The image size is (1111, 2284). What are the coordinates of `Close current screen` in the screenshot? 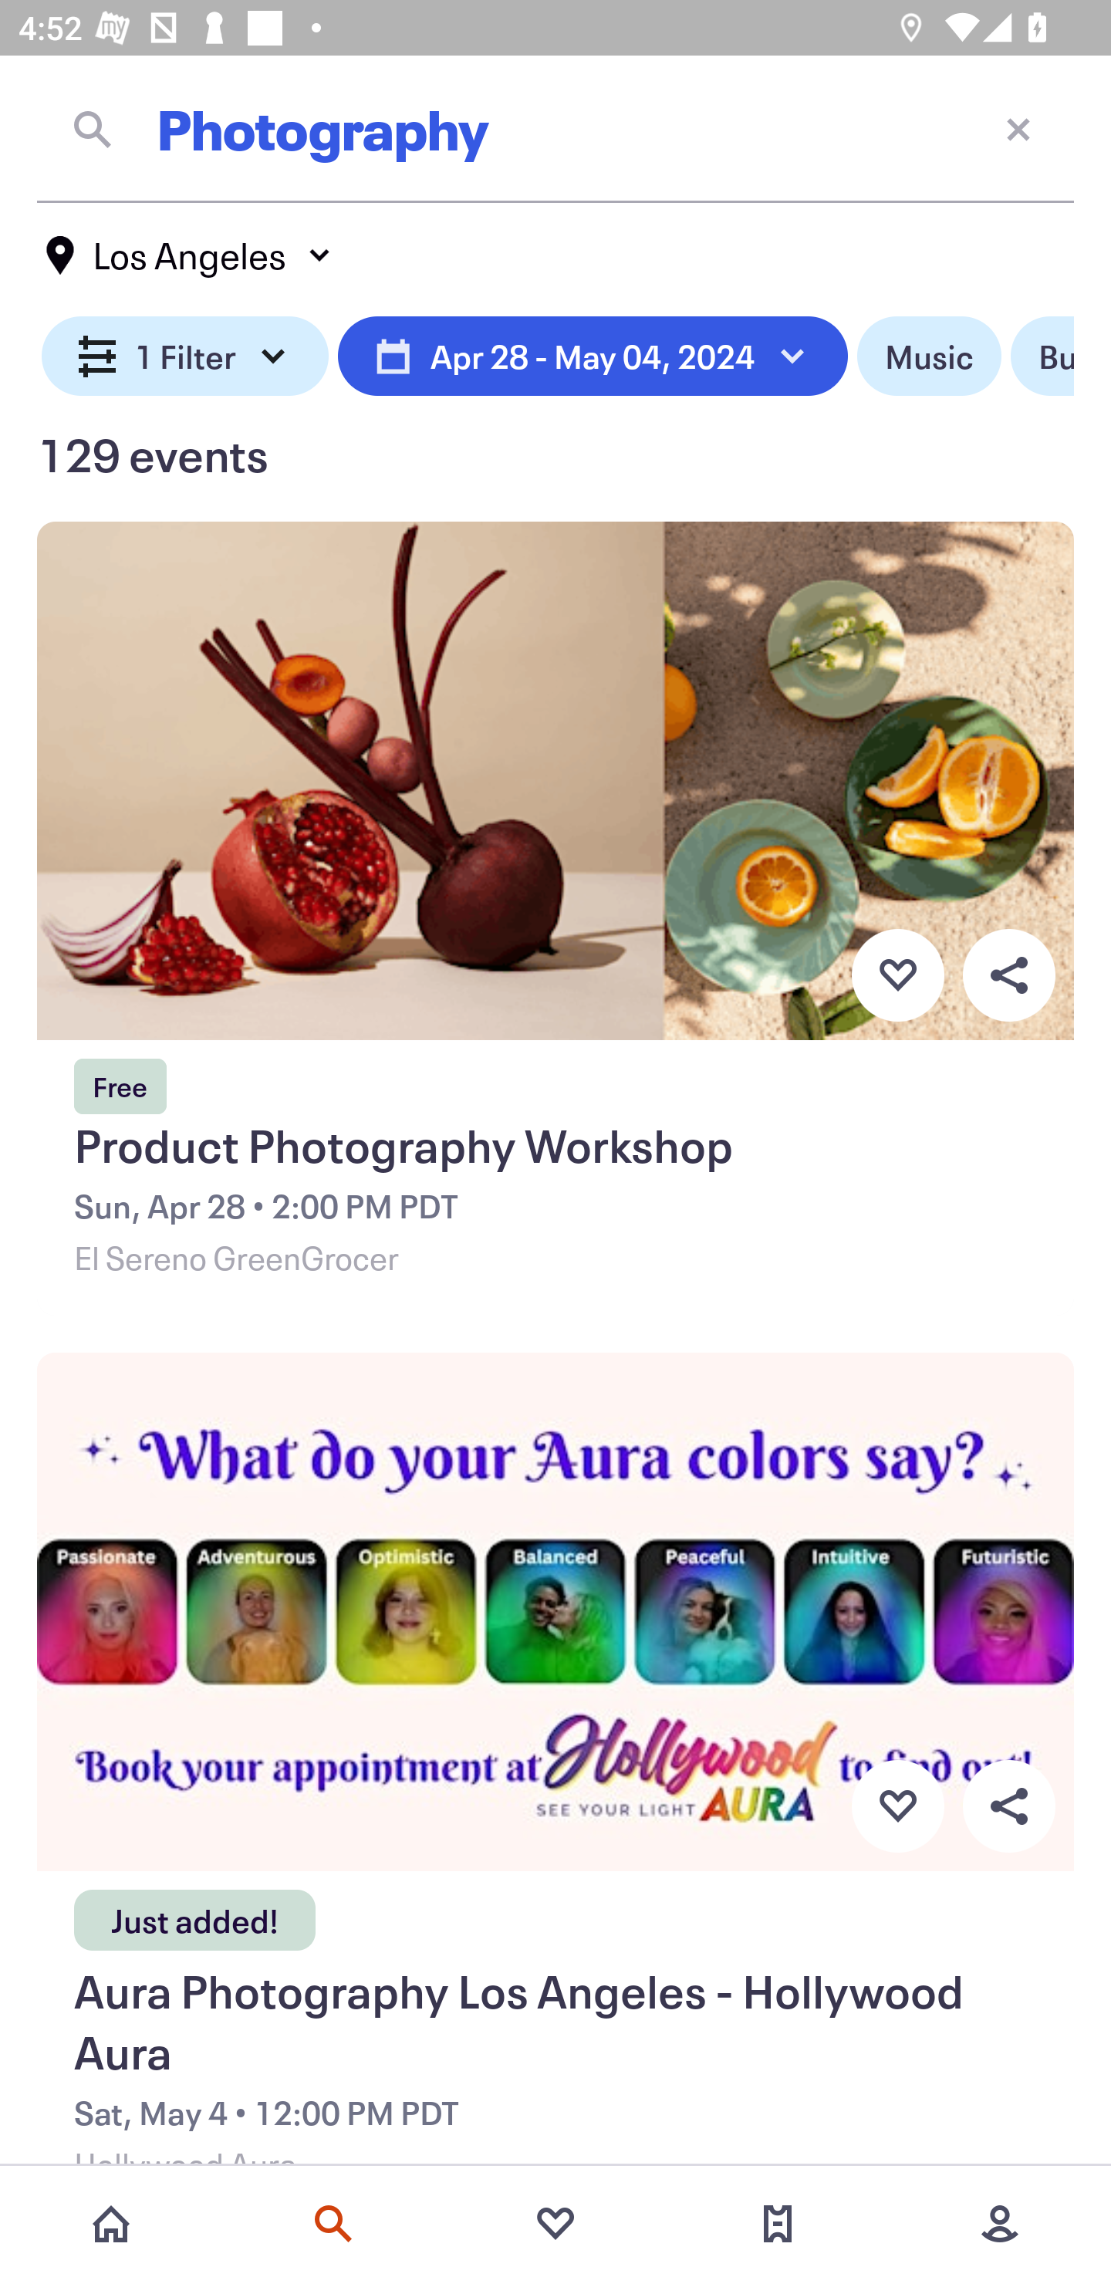 It's located at (1018, 128).